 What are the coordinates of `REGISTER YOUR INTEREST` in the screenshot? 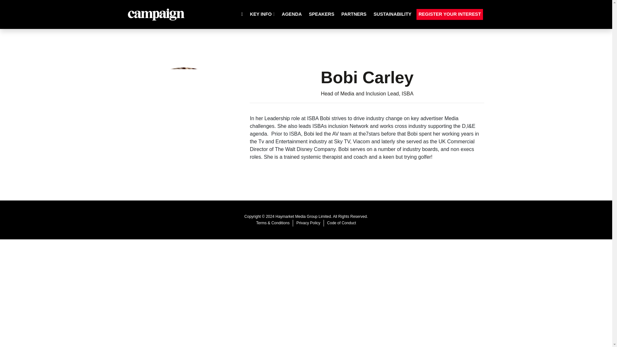 It's located at (449, 14).